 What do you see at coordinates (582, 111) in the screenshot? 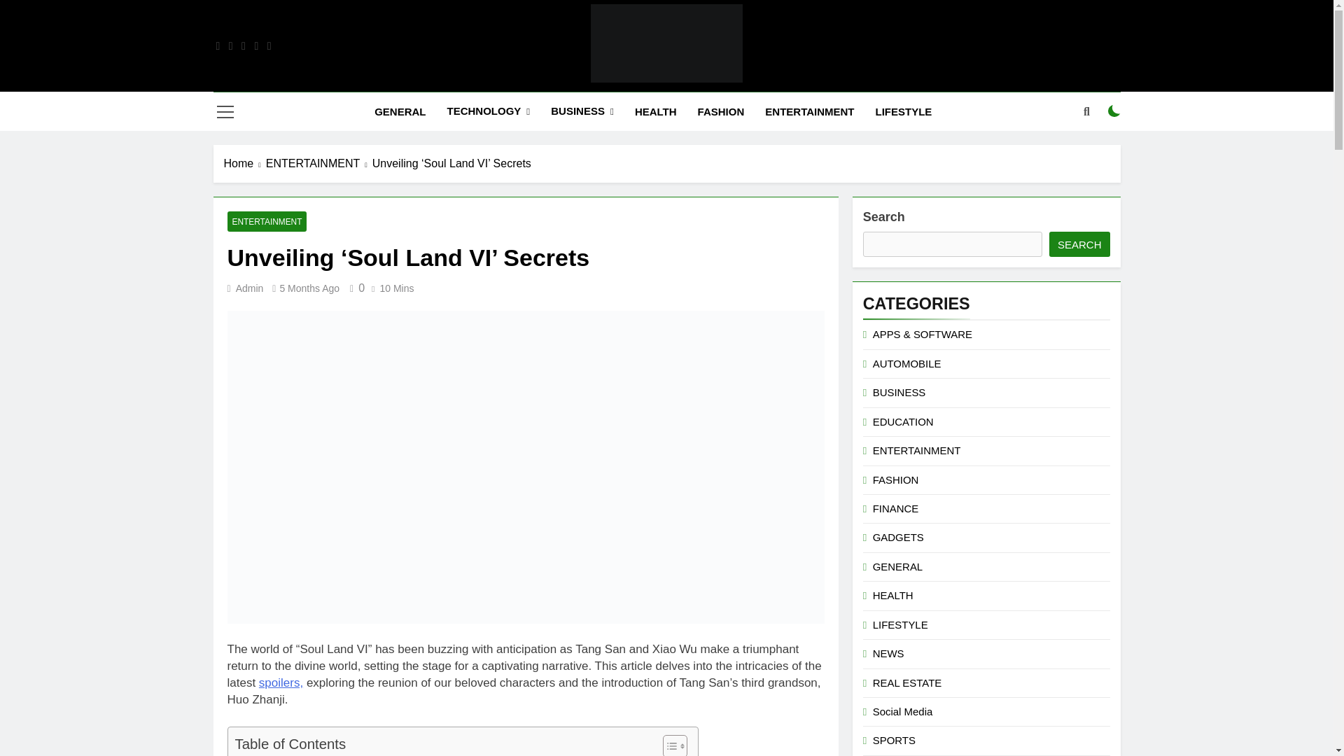
I see `BUSINESS` at bounding box center [582, 111].